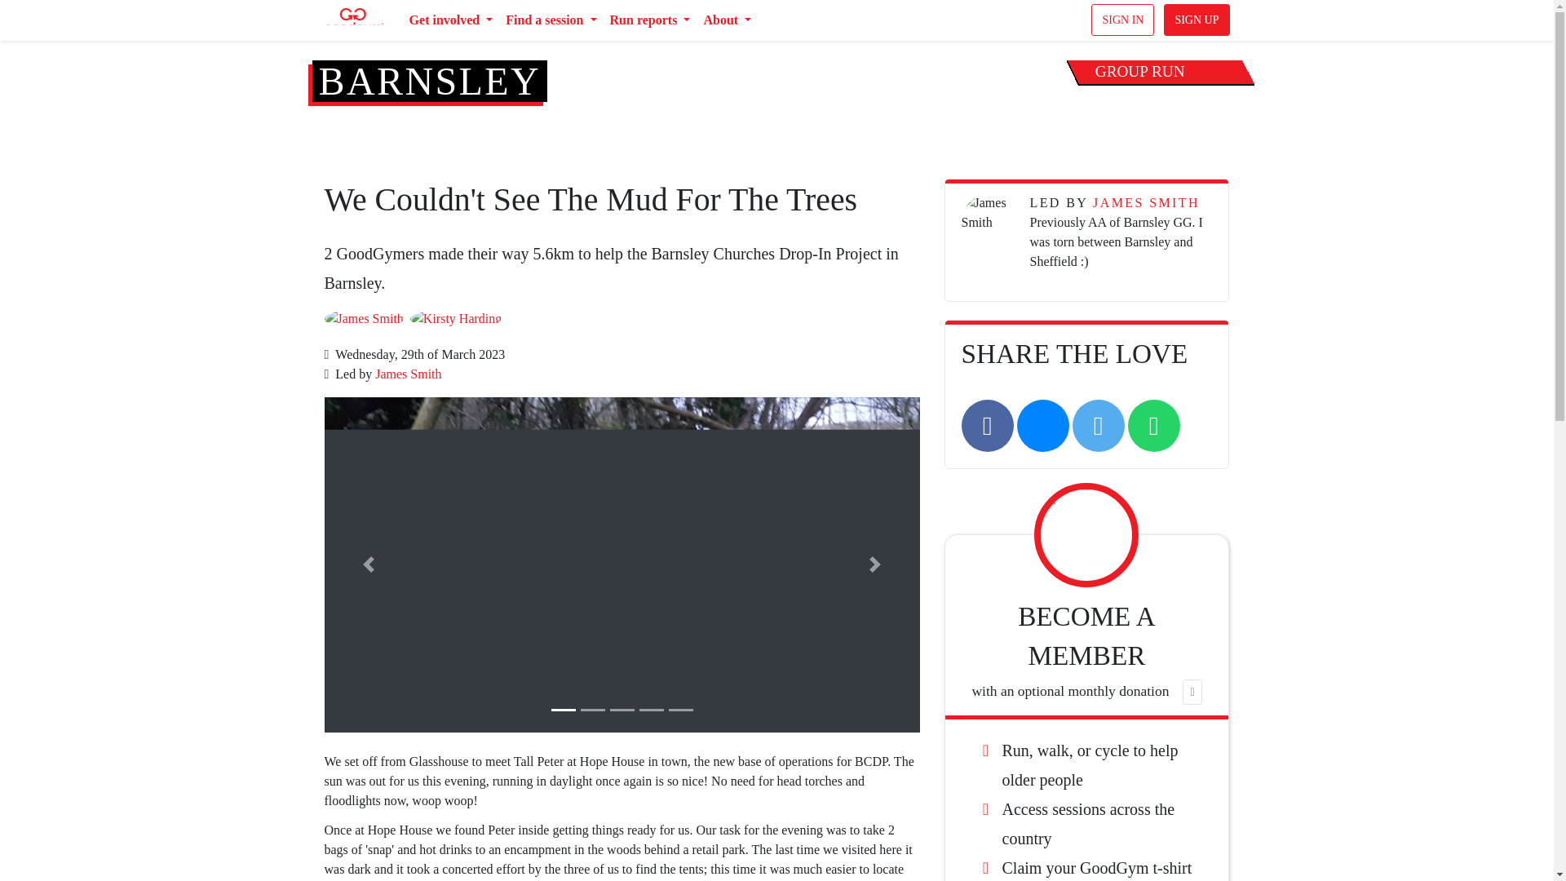 This screenshot has height=881, width=1566. What do you see at coordinates (1122, 20) in the screenshot?
I see `SIGN IN` at bounding box center [1122, 20].